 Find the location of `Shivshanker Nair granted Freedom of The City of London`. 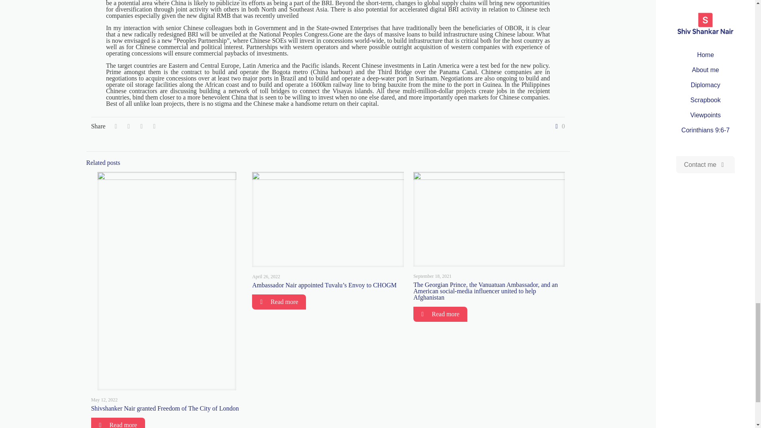

Shivshanker Nair granted Freedom of The City of London is located at coordinates (165, 408).